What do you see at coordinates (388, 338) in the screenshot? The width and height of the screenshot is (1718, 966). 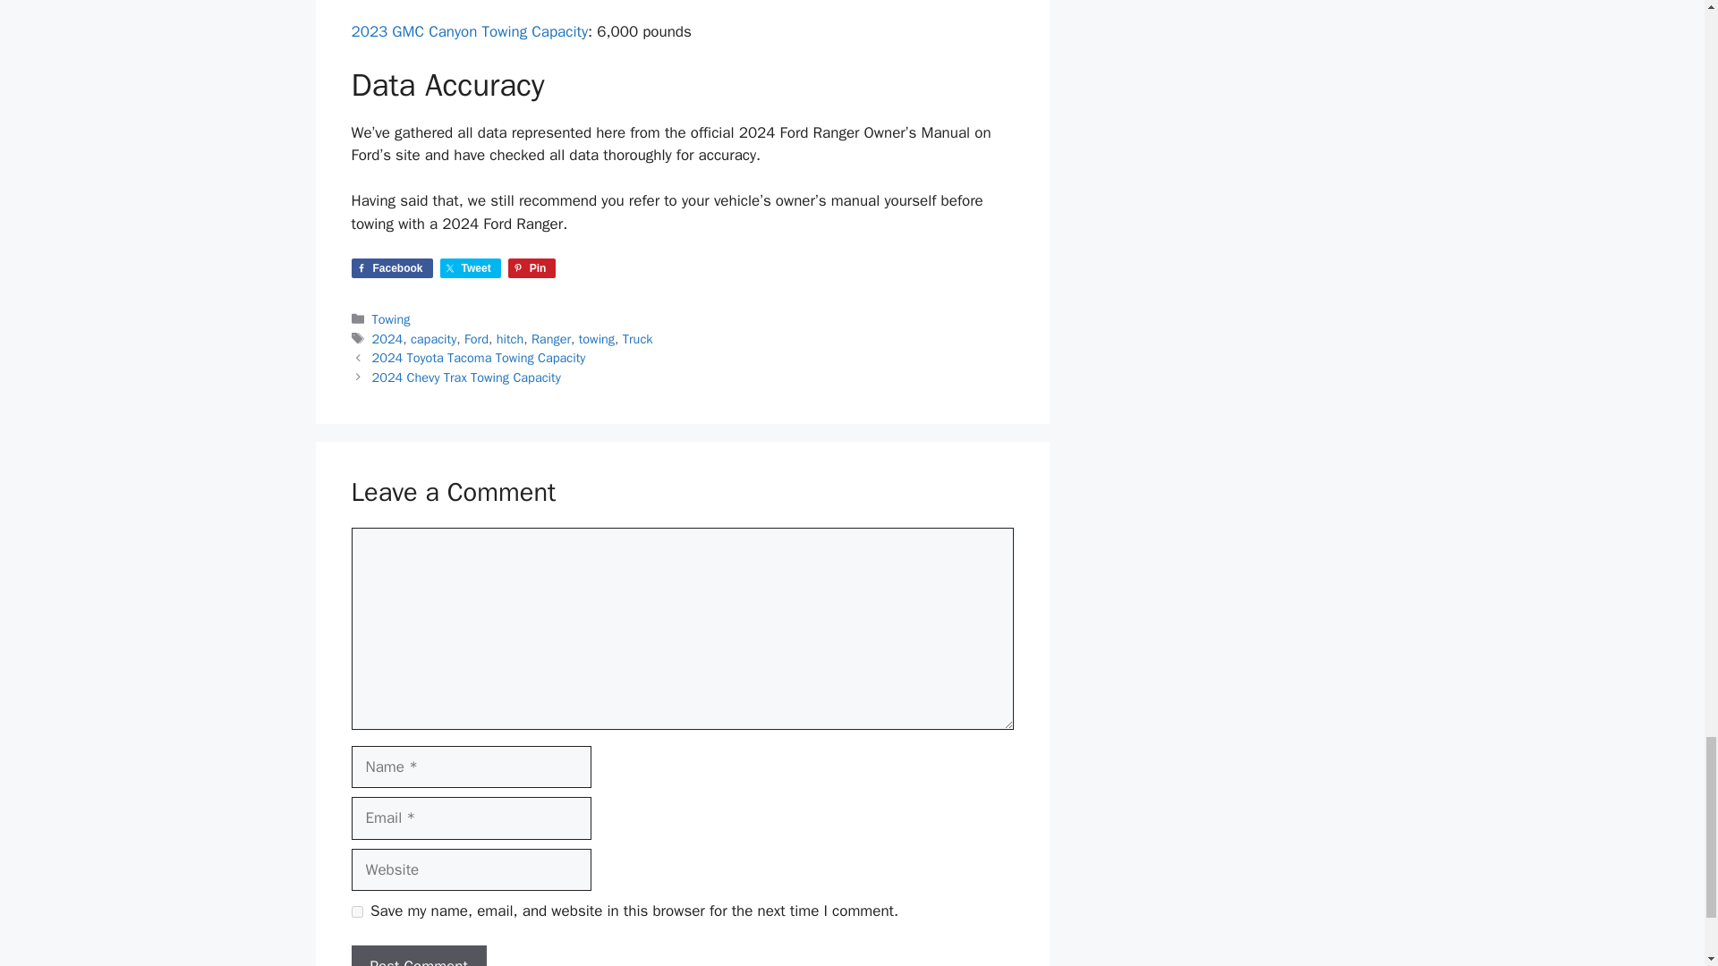 I see `2024` at bounding box center [388, 338].